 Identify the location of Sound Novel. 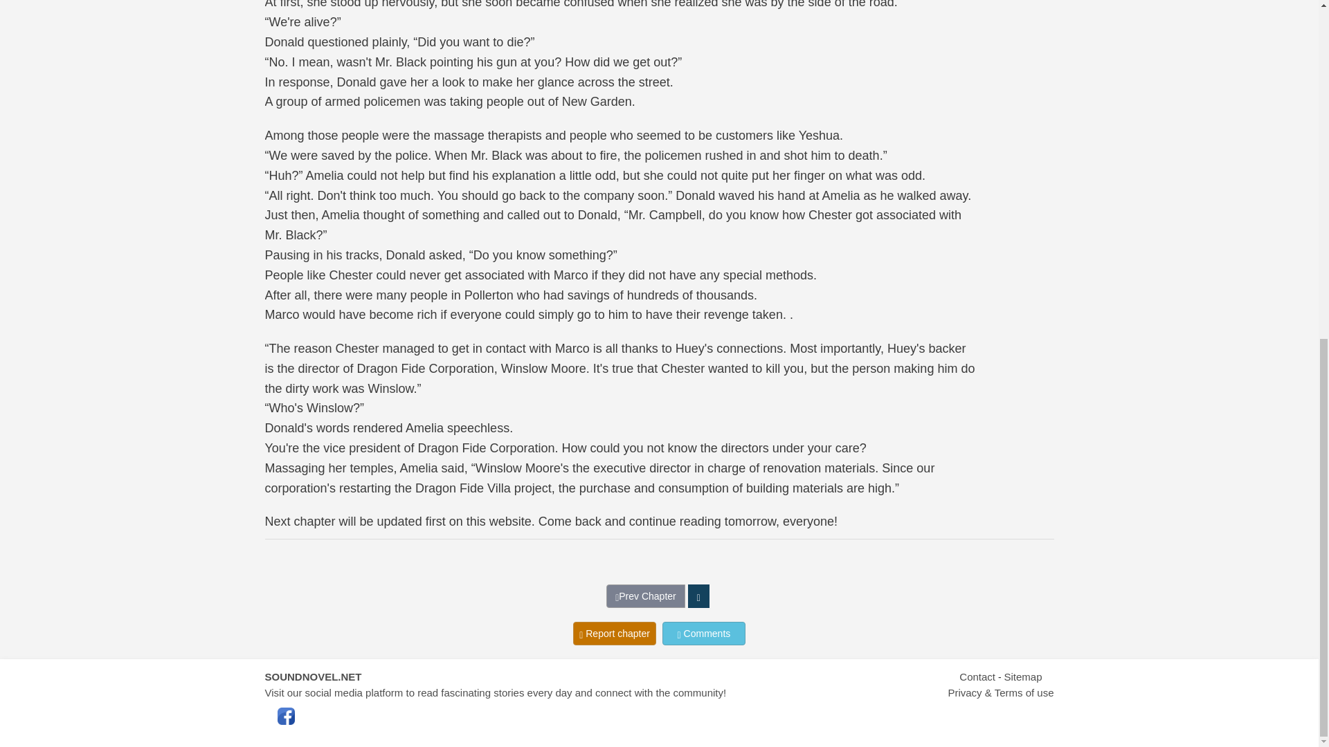
(313, 676).